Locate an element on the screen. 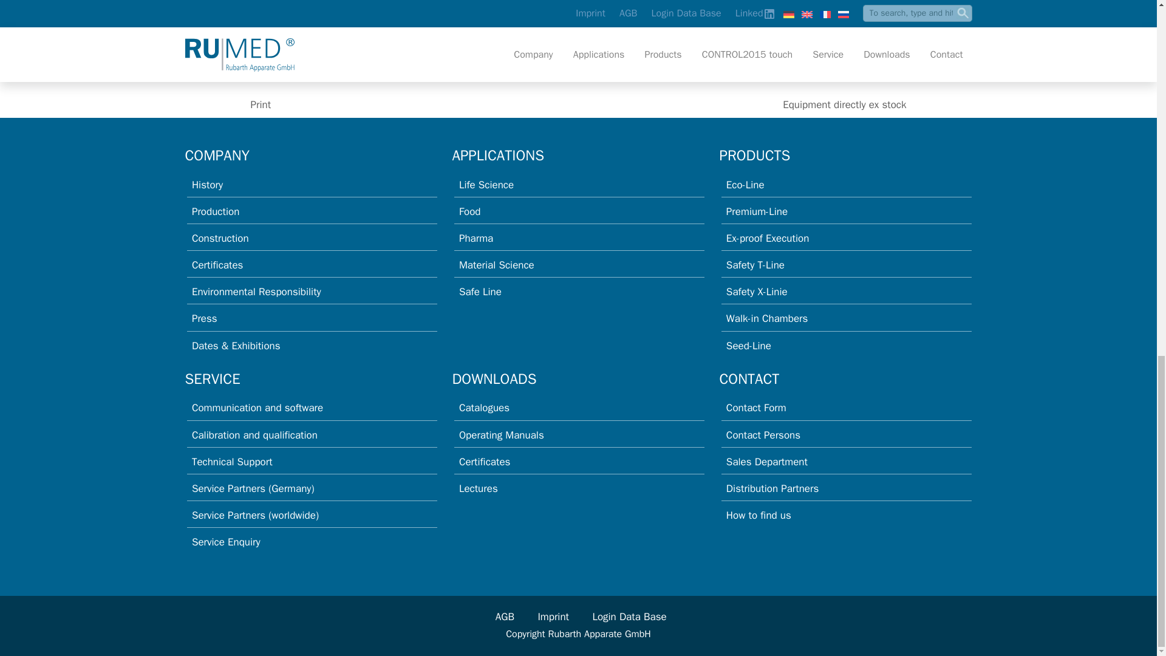  Production is located at coordinates (215, 211).